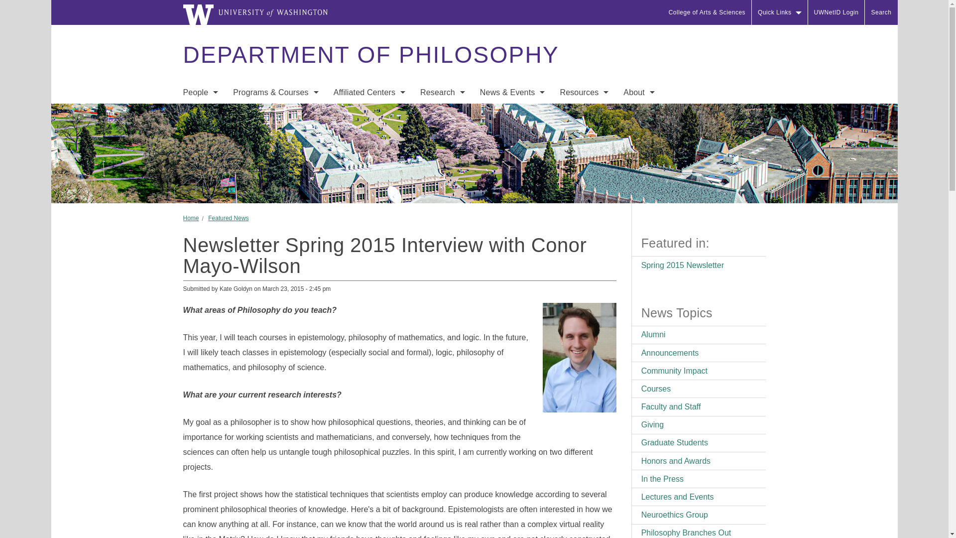 This screenshot has height=538, width=956. What do you see at coordinates (276, 153) in the screenshot?
I see `Courses` at bounding box center [276, 153].